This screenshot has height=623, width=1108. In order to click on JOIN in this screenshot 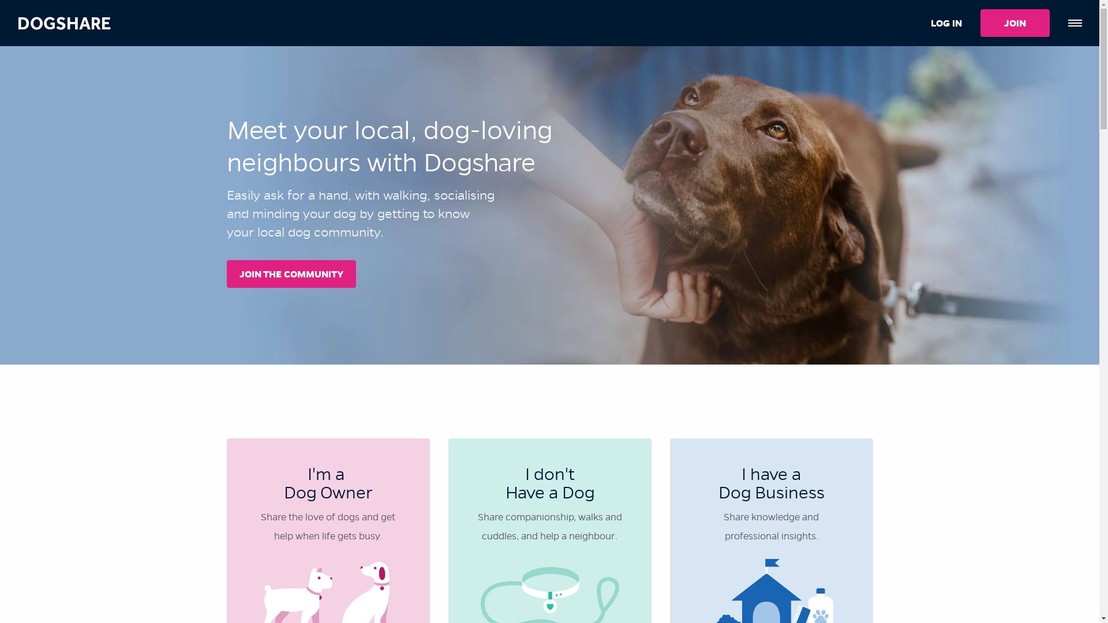, I will do `click(1015, 23)`.